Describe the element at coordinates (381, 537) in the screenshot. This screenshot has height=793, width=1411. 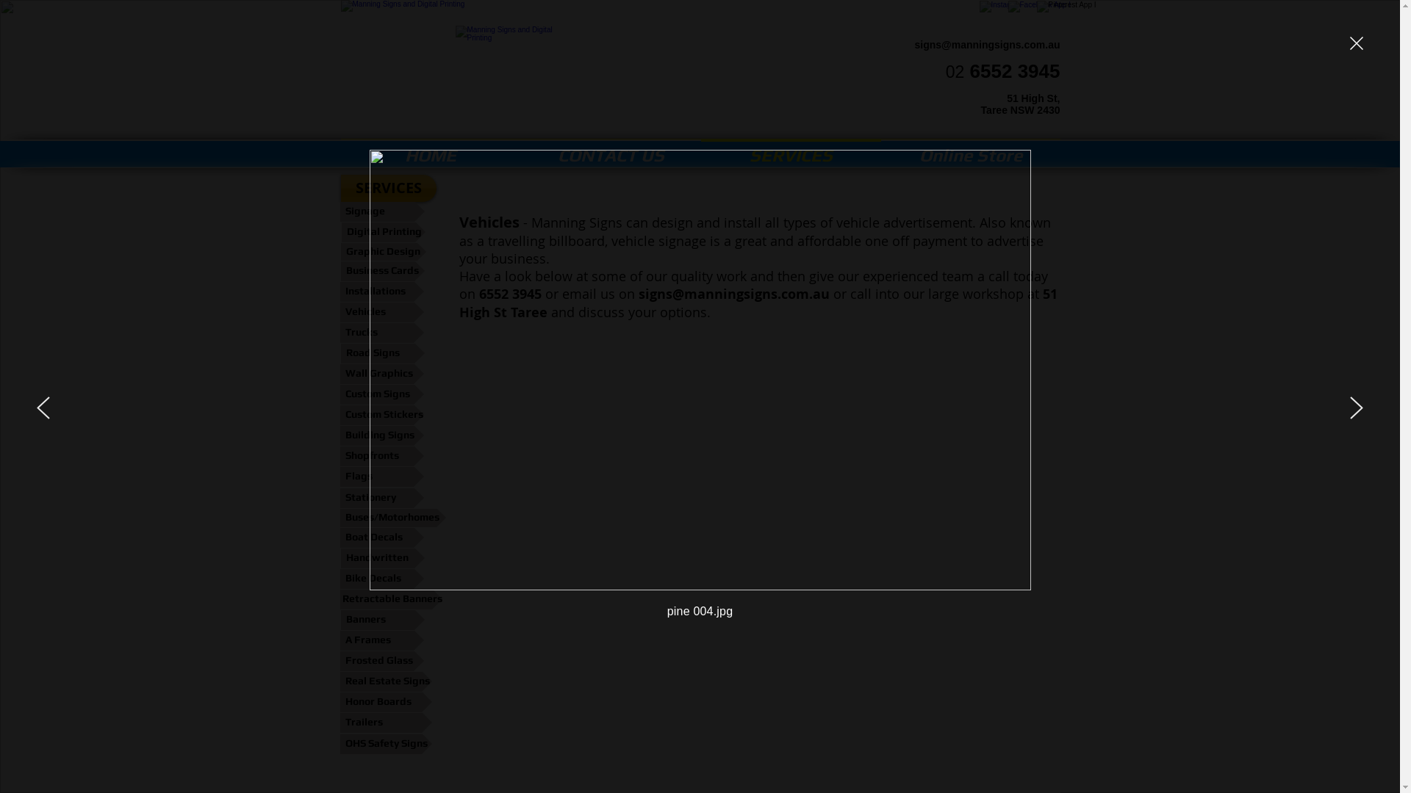
I see `Boat Decals` at that location.